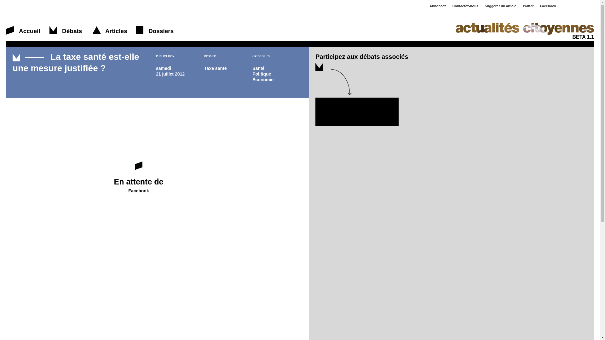 This screenshot has height=340, width=605. What do you see at coordinates (127, 99) in the screenshot?
I see `Advertisement` at bounding box center [127, 99].